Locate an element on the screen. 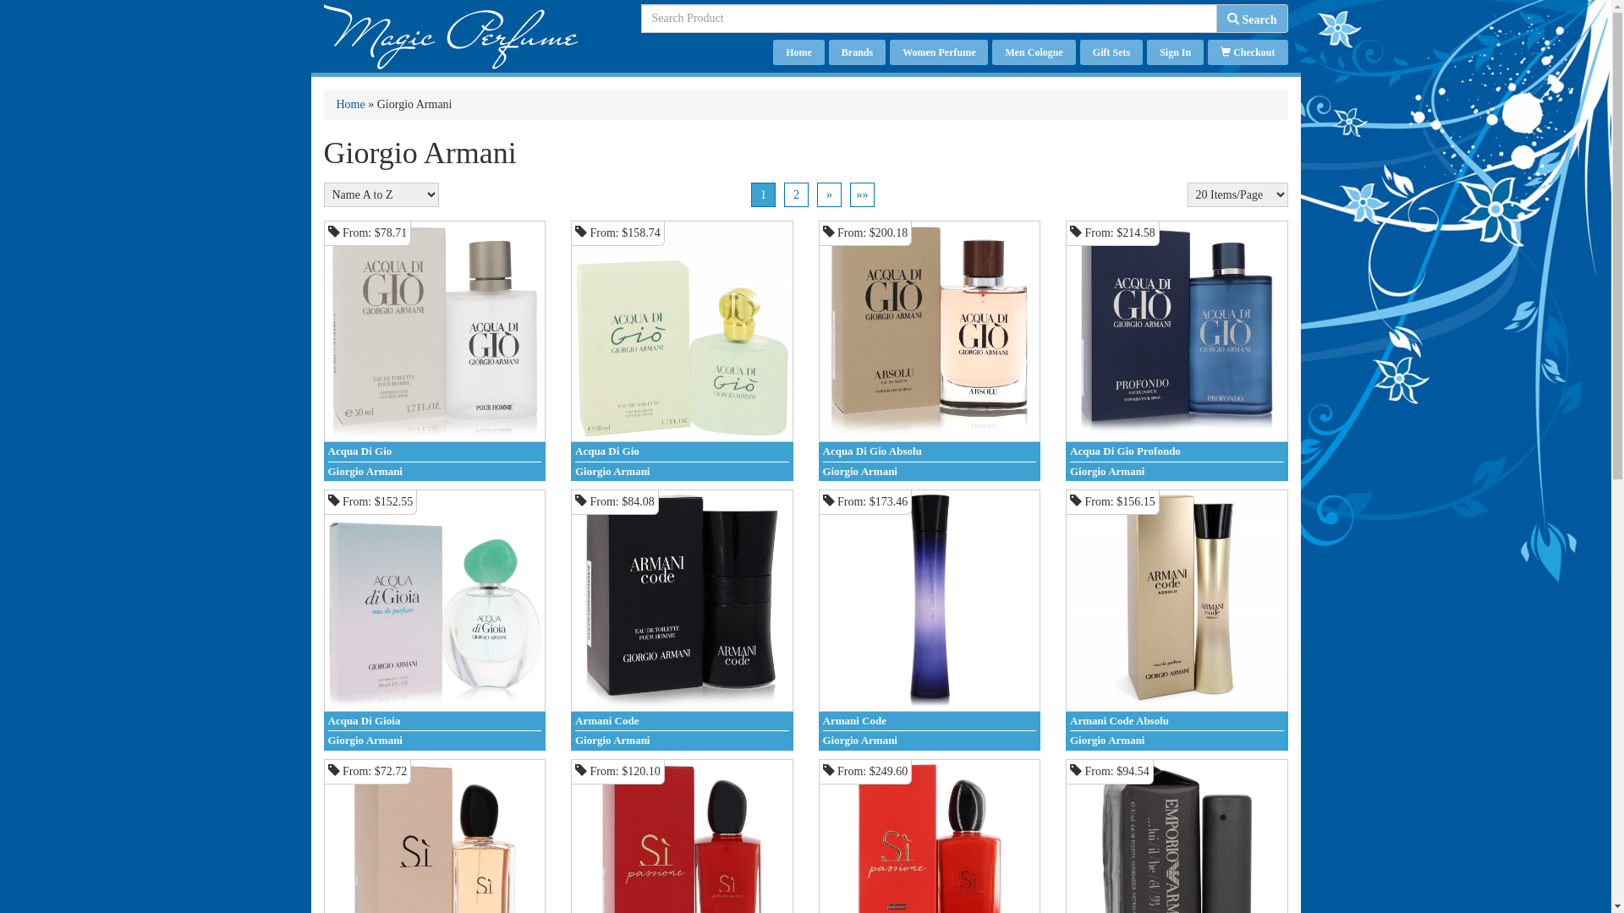 This screenshot has height=913, width=1624. Armani Code is located at coordinates (929, 722).